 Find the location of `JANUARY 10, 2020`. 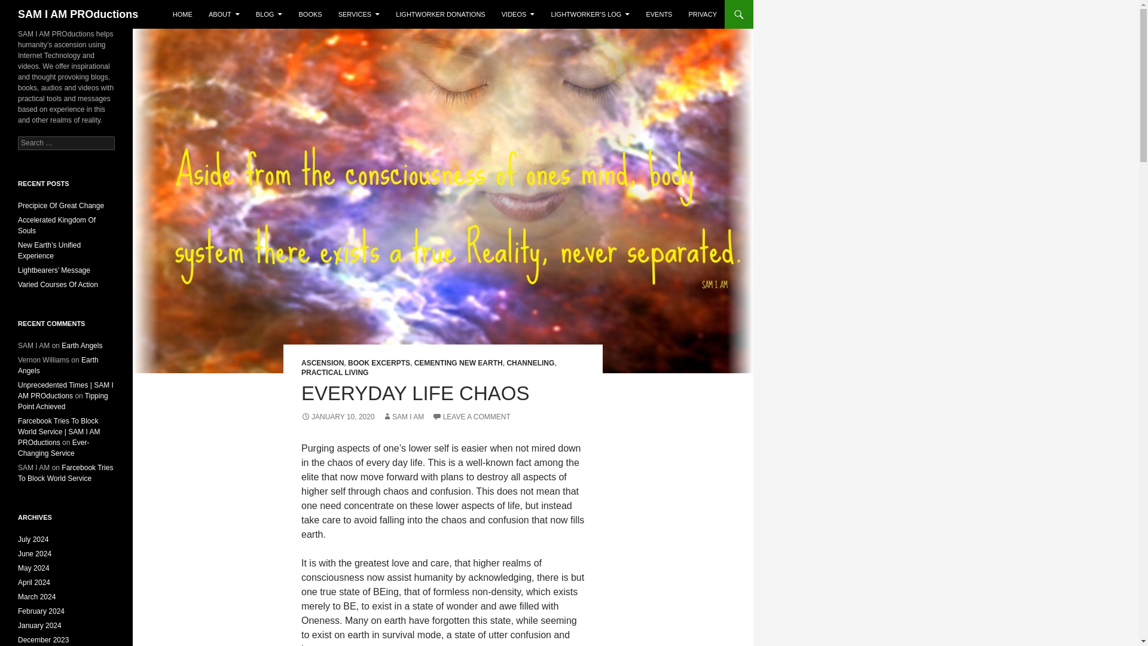

JANUARY 10, 2020 is located at coordinates (338, 417).